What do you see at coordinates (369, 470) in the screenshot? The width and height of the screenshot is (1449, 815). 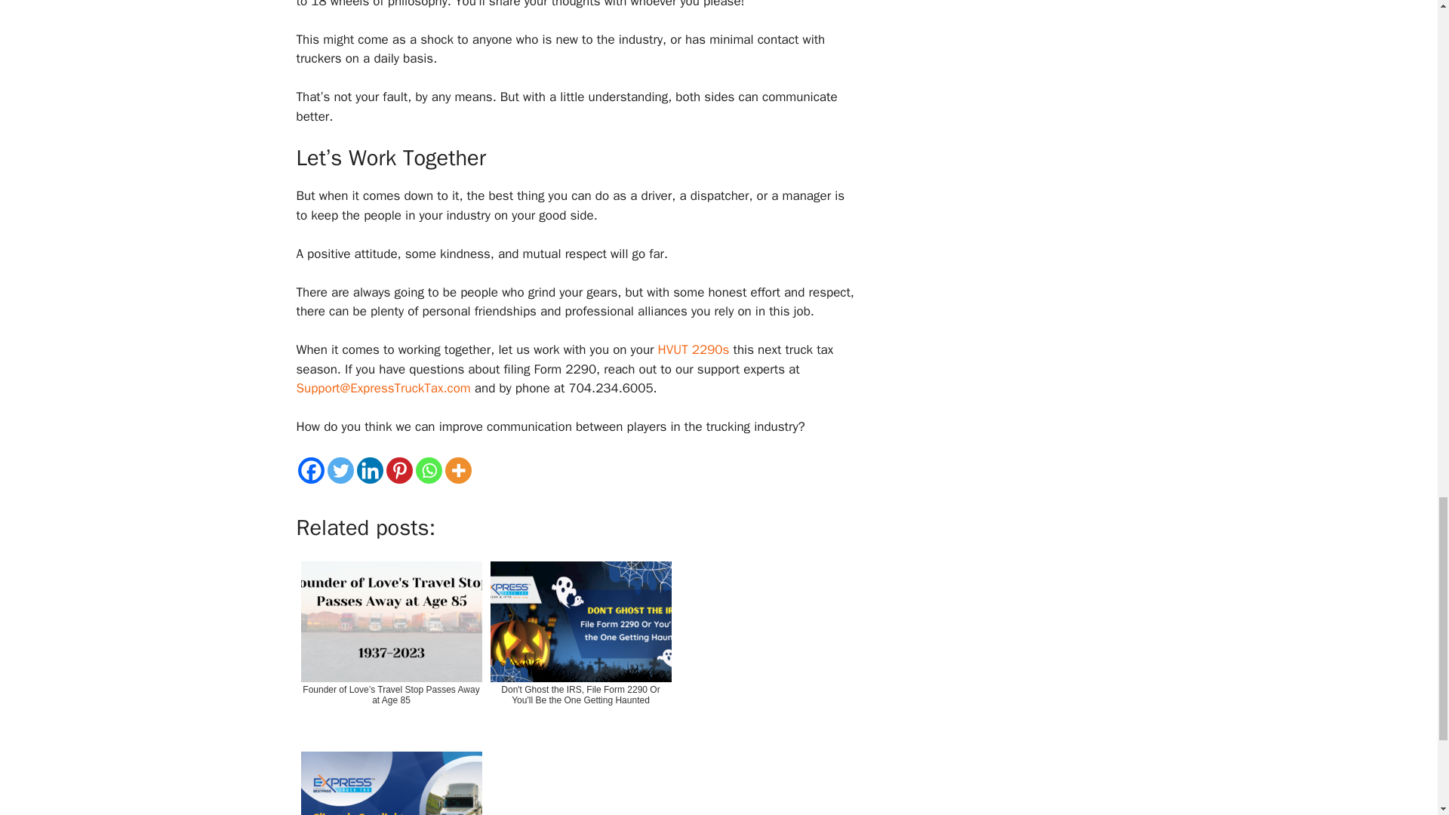 I see `Linkedin` at bounding box center [369, 470].